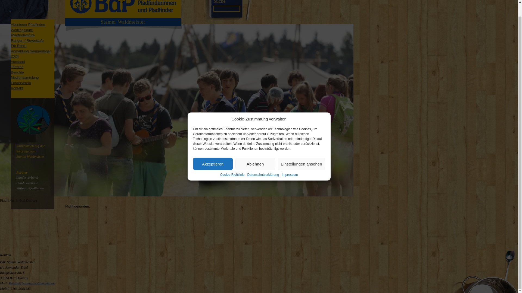 The width and height of the screenshot is (522, 293). Describe the element at coordinates (31, 54) in the screenshot. I see `Anmeldung Sommerlager 2024` at that location.